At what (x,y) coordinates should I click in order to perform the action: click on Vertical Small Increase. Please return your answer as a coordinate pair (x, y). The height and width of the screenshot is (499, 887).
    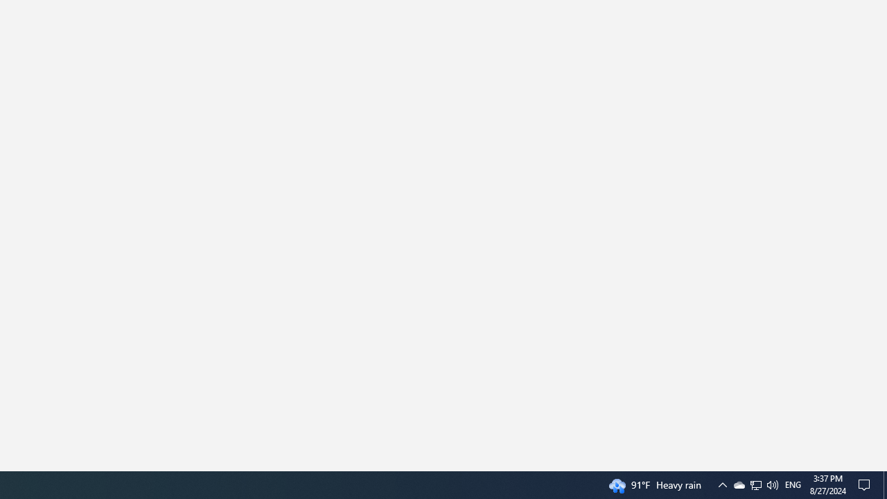
    Looking at the image, I should click on (881, 466).